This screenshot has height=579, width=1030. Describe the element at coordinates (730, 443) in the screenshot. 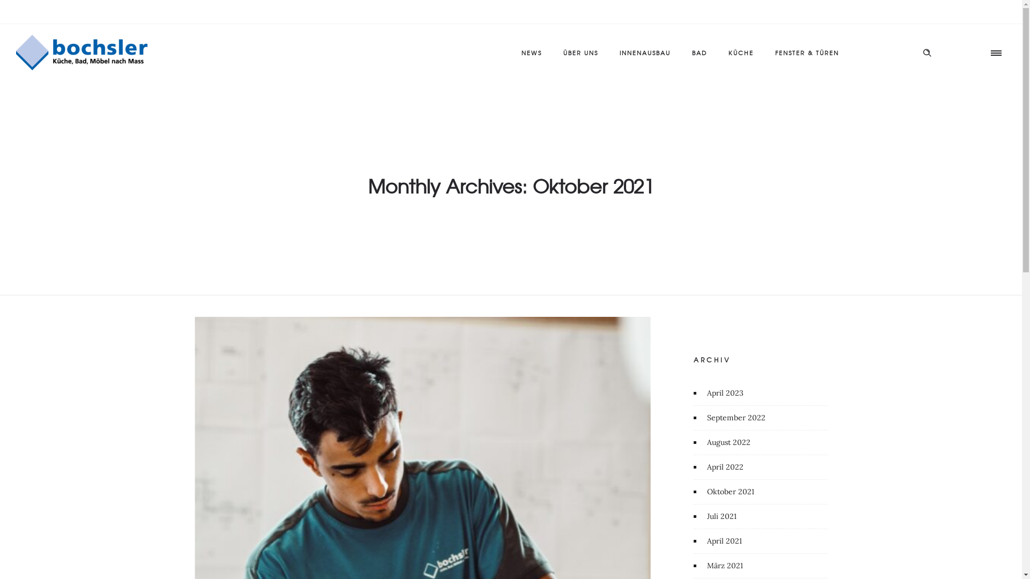

I see `August 2022` at that location.